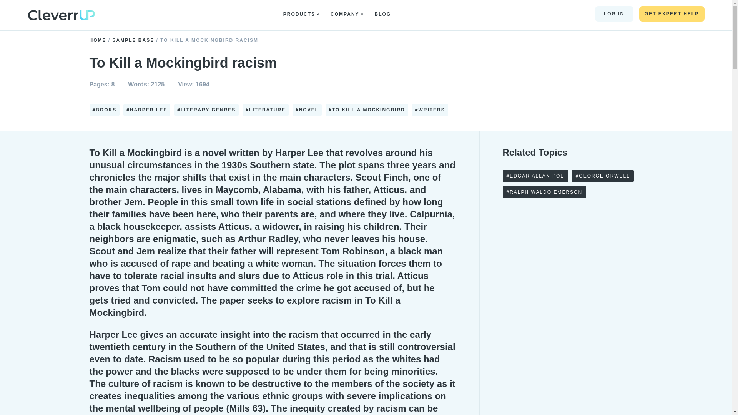 This screenshot has width=738, height=415. Describe the element at coordinates (385, 14) in the screenshot. I see `BLOG` at that location.